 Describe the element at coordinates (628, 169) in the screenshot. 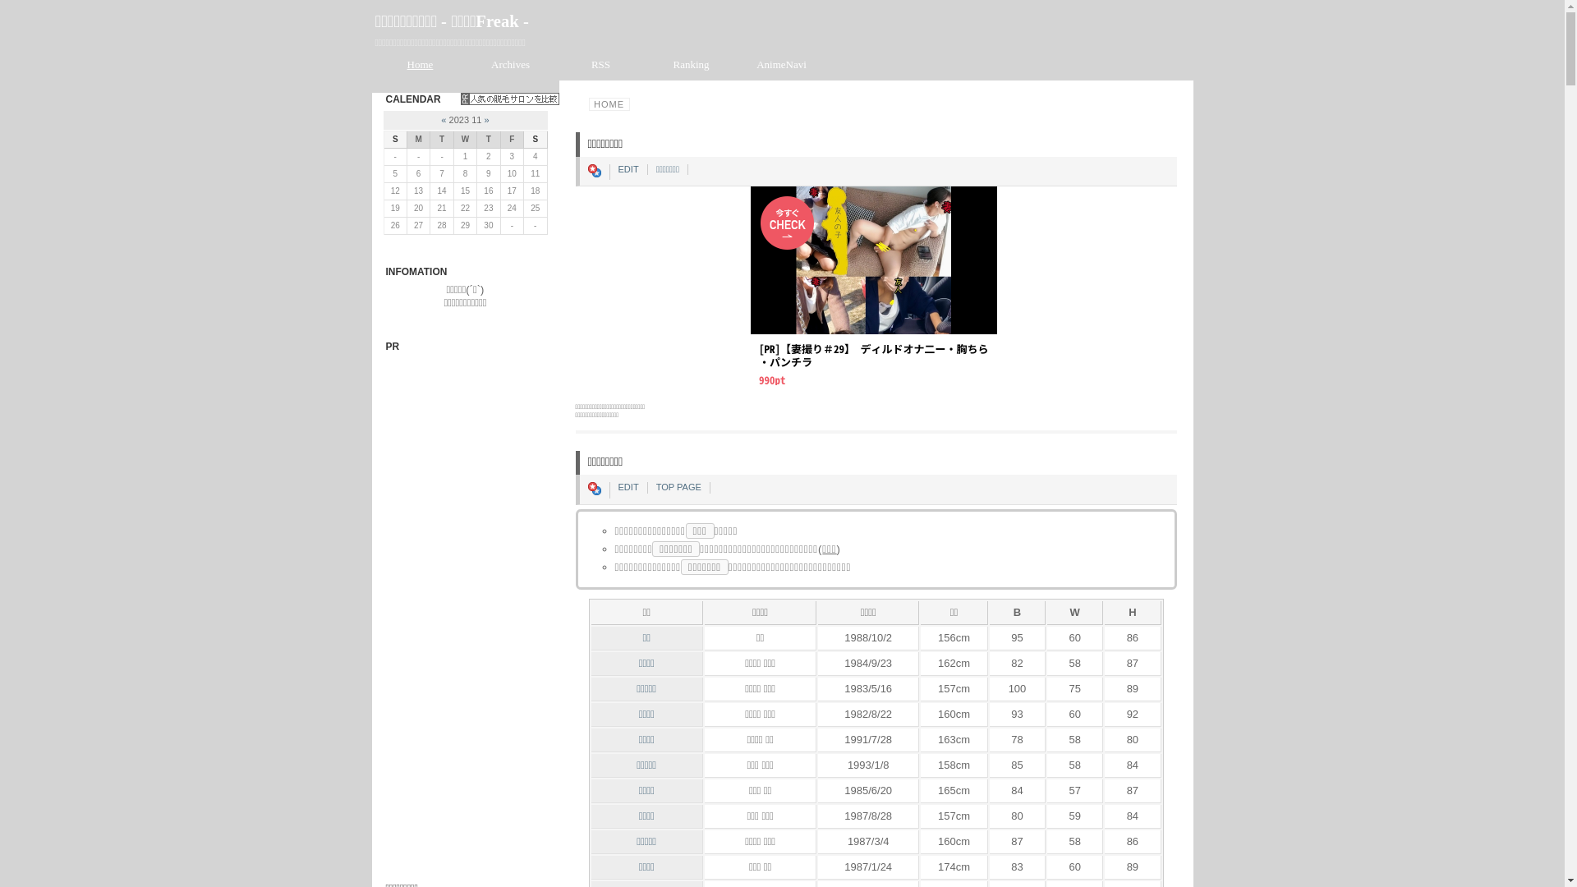

I see `EDIT` at that location.